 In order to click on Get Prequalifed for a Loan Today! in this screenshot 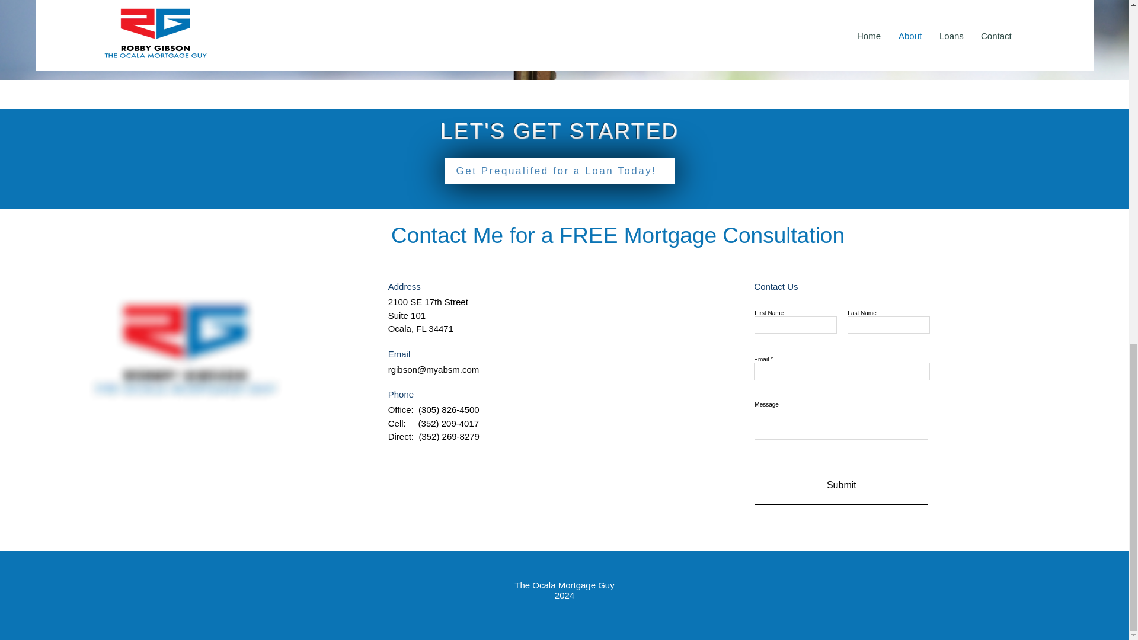, I will do `click(560, 171)`.